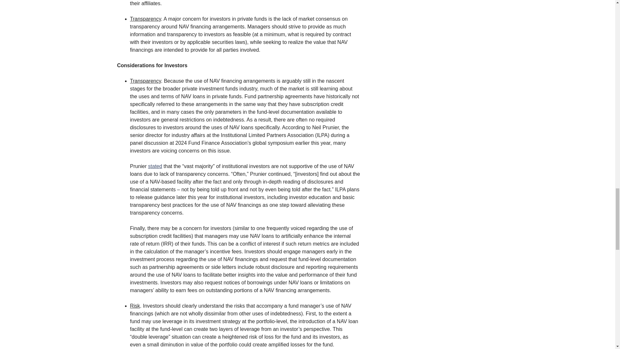 The height and width of the screenshot is (349, 620). I want to click on stated, so click(155, 166).